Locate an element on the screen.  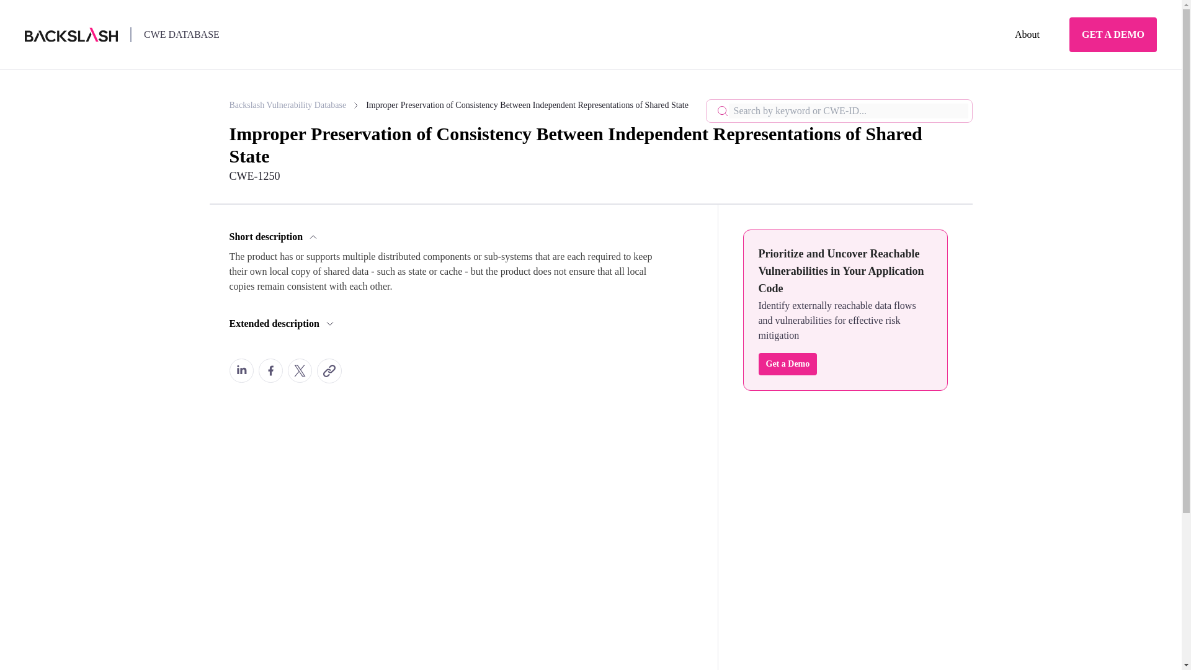
Backslash Vulnerability Database is located at coordinates (295, 105).